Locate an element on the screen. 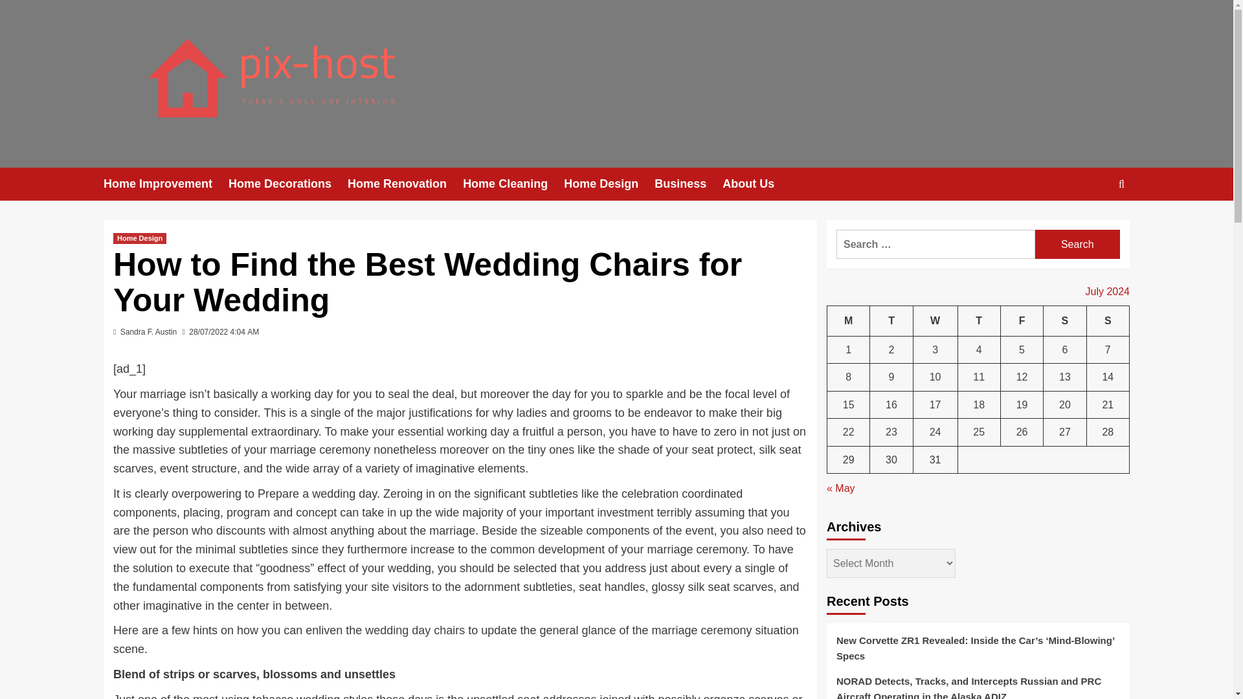 The width and height of the screenshot is (1243, 699). Wednesday is located at coordinates (935, 320).